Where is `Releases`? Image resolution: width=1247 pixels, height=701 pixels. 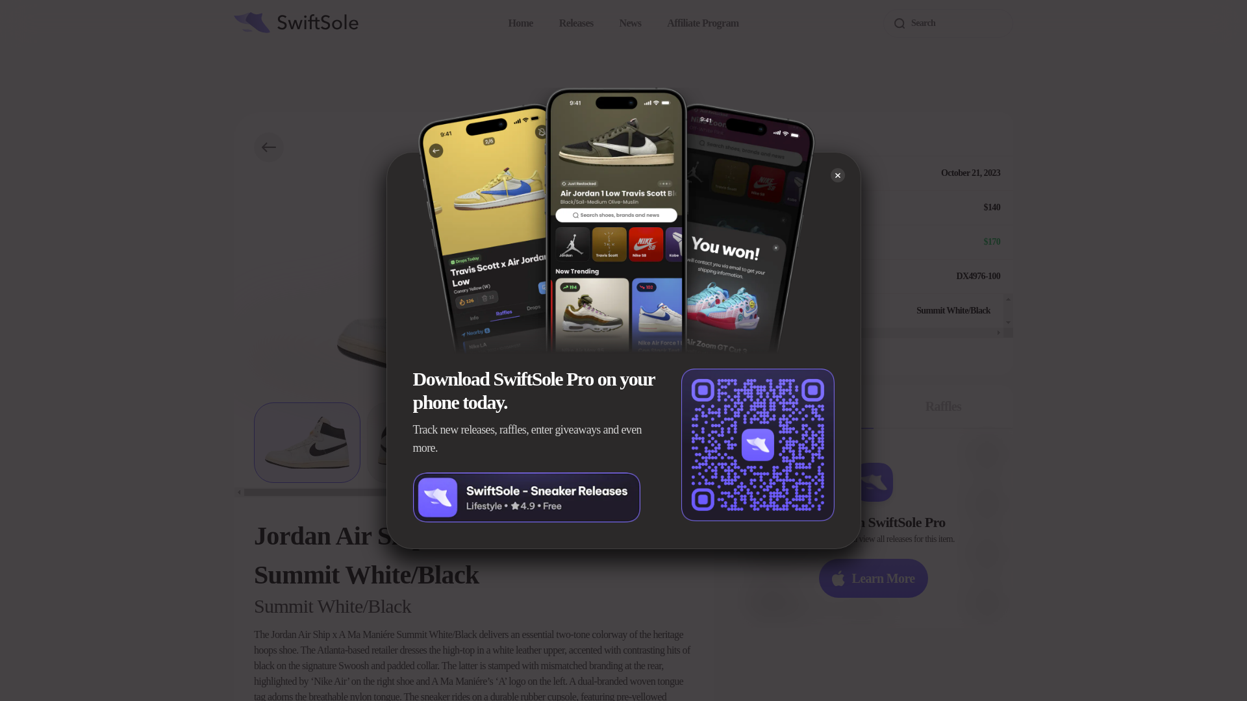
Releases is located at coordinates (575, 23).